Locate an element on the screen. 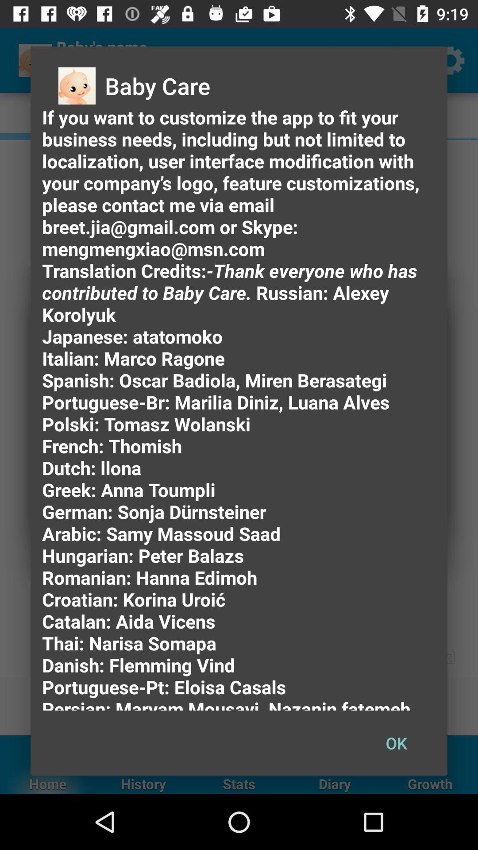 The height and width of the screenshot is (850, 478). launch the ok is located at coordinates (396, 743).